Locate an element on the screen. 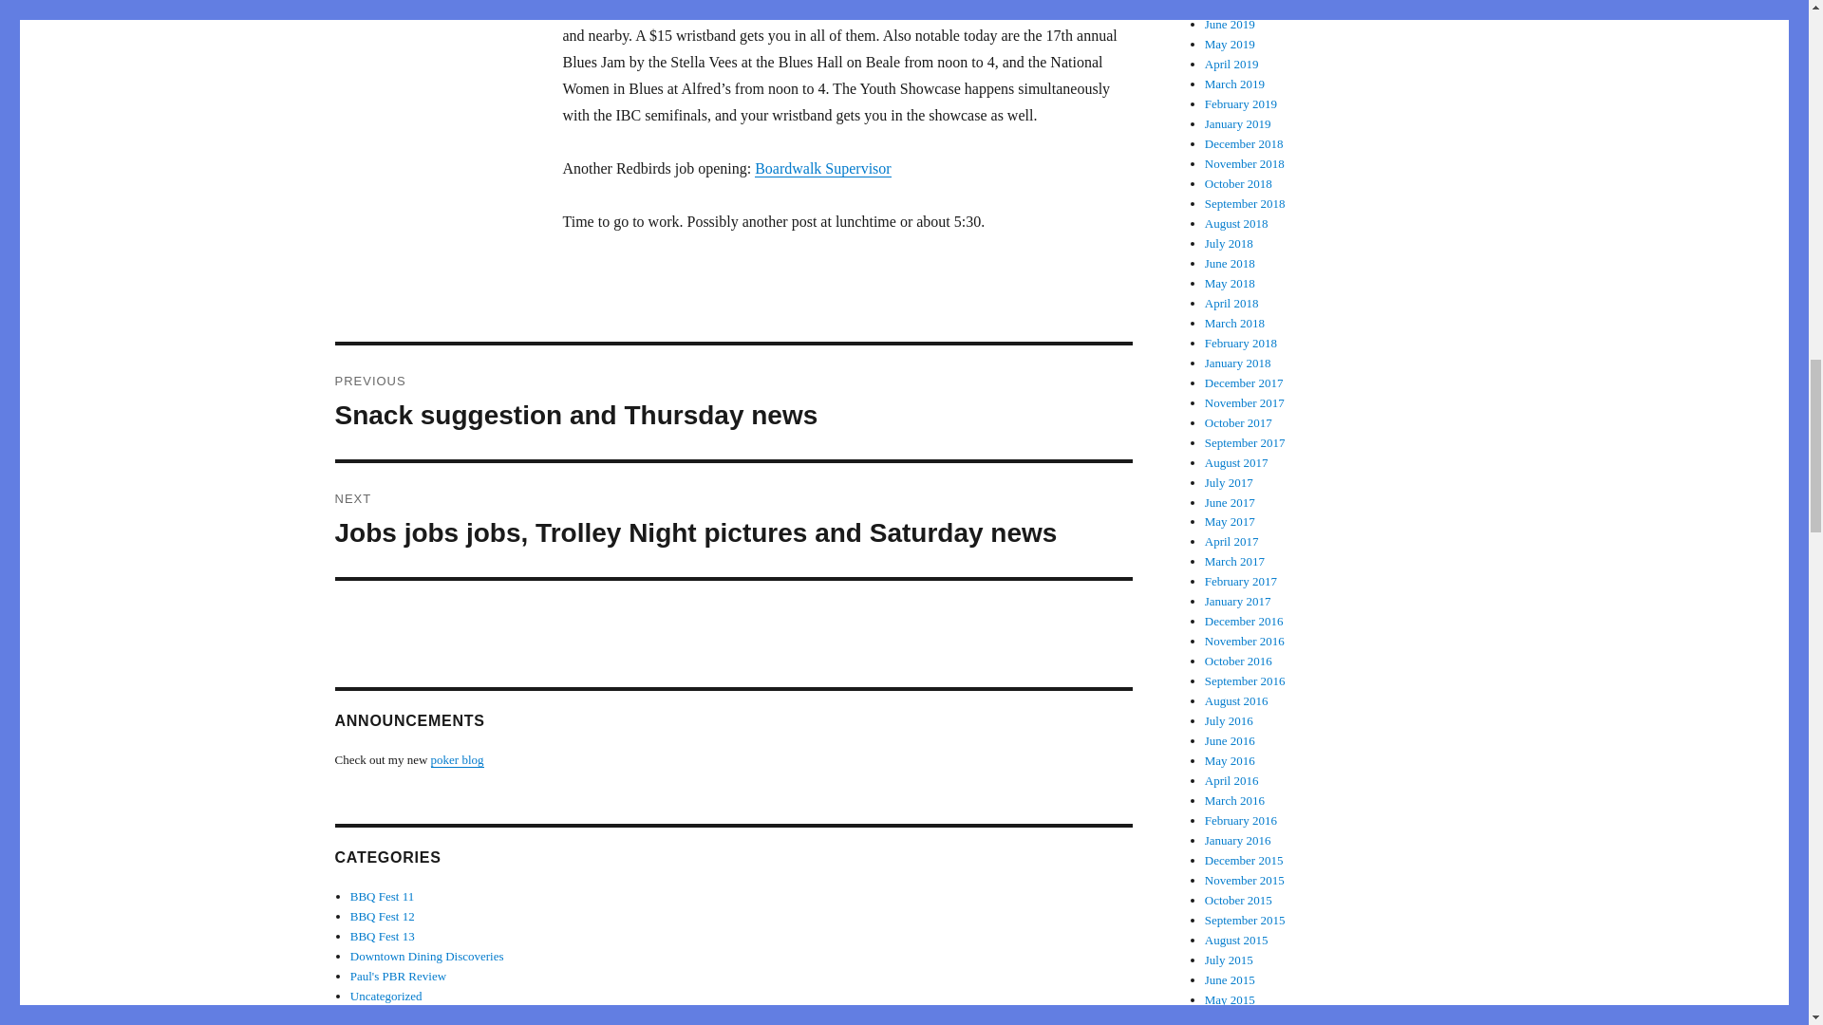  BBQ Fest 13 is located at coordinates (398, 976).